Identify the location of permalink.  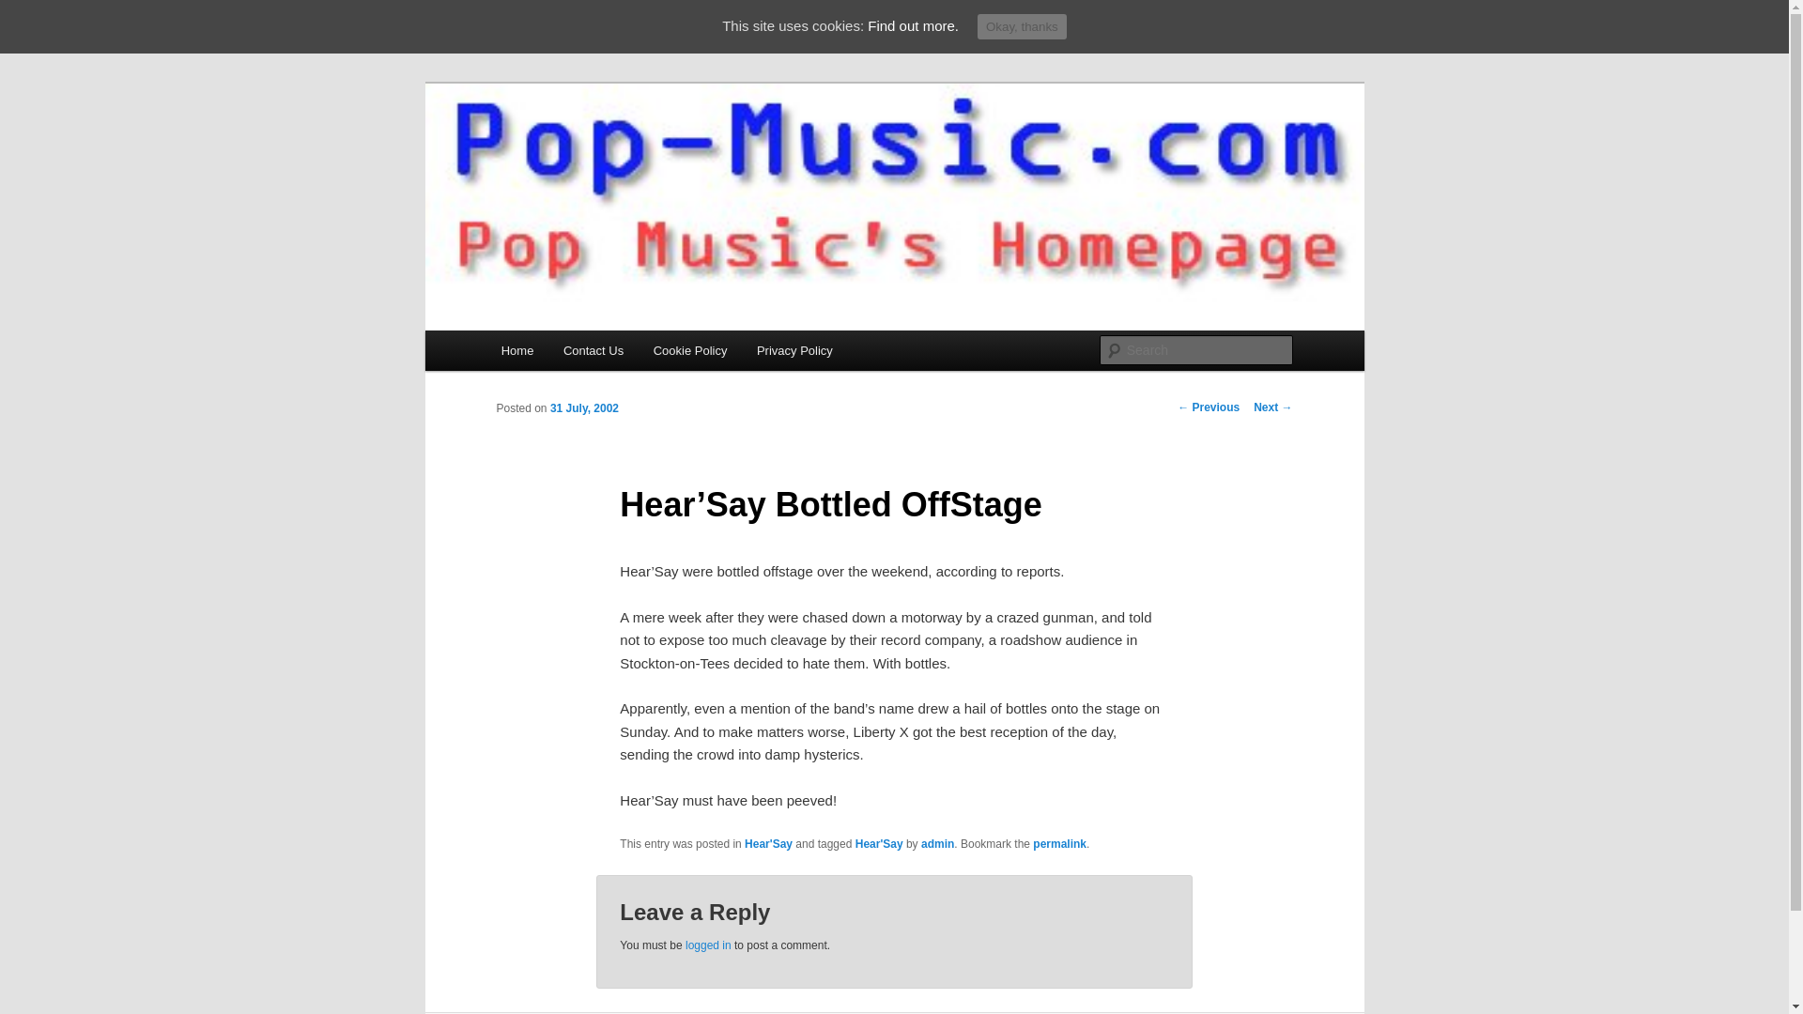
(1059, 844).